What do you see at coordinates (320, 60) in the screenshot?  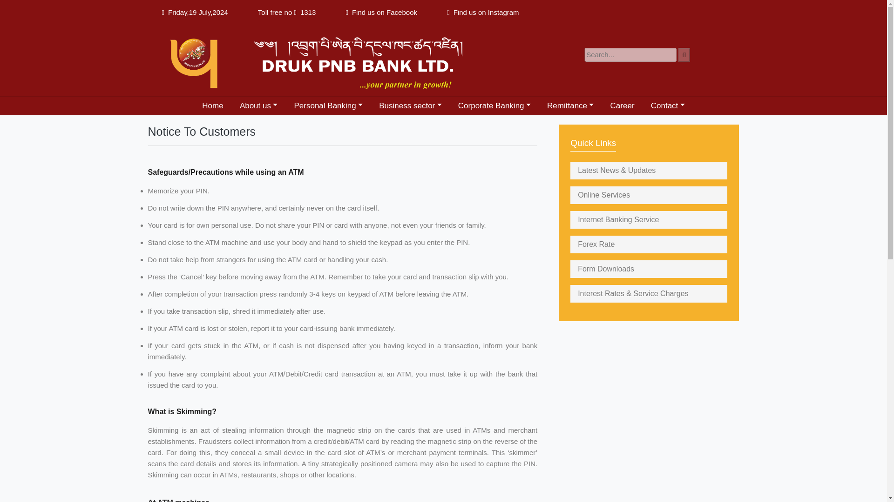 I see `Druk PNB Bank Ltd.` at bounding box center [320, 60].